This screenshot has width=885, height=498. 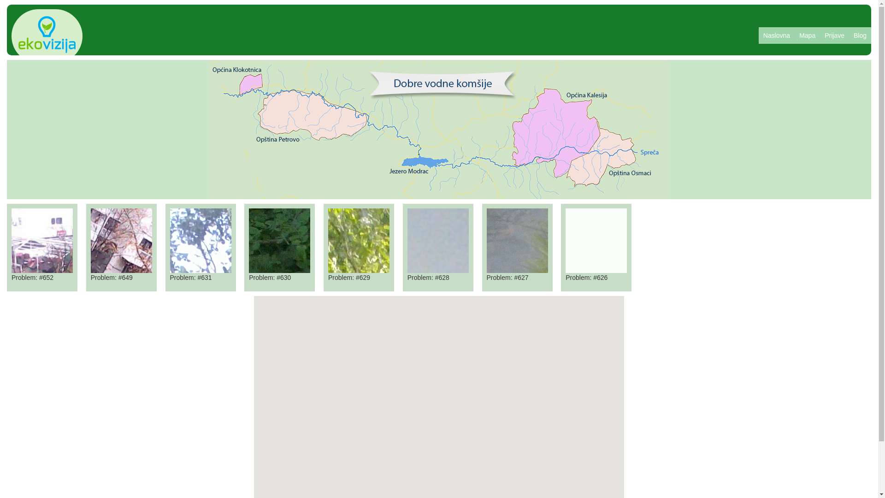 What do you see at coordinates (808, 36) in the screenshot?
I see `Mapa` at bounding box center [808, 36].